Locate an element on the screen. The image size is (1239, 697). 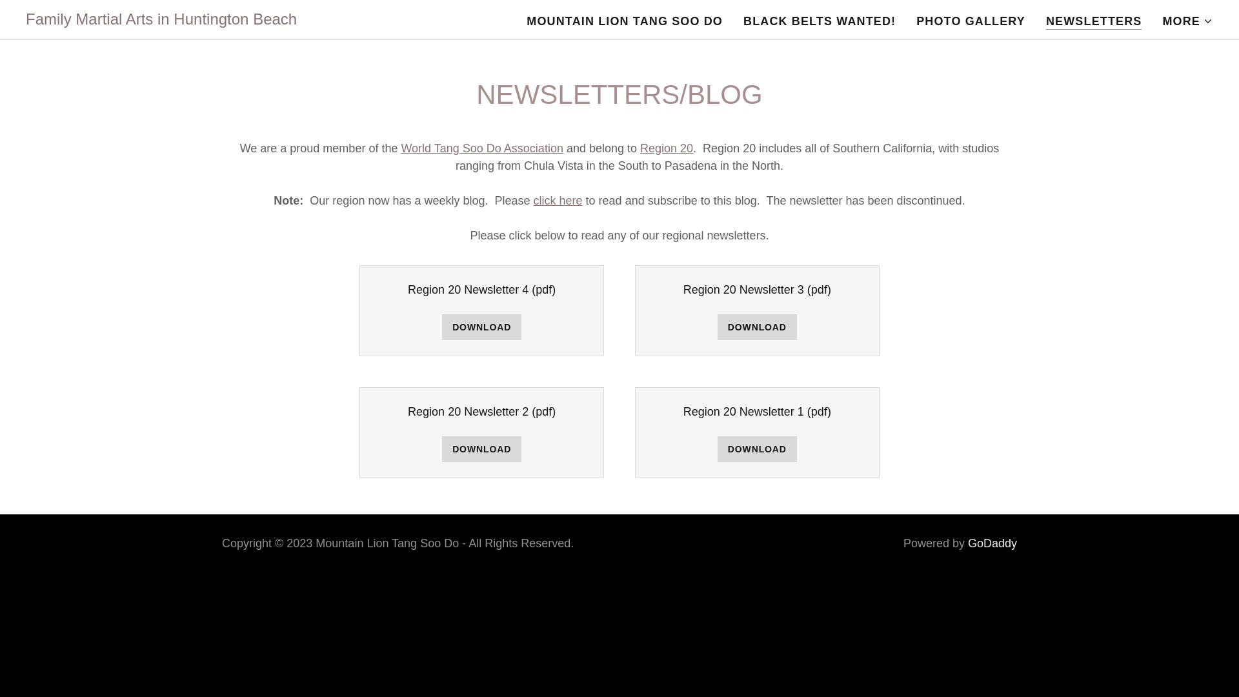
MORE is located at coordinates (1187, 21).